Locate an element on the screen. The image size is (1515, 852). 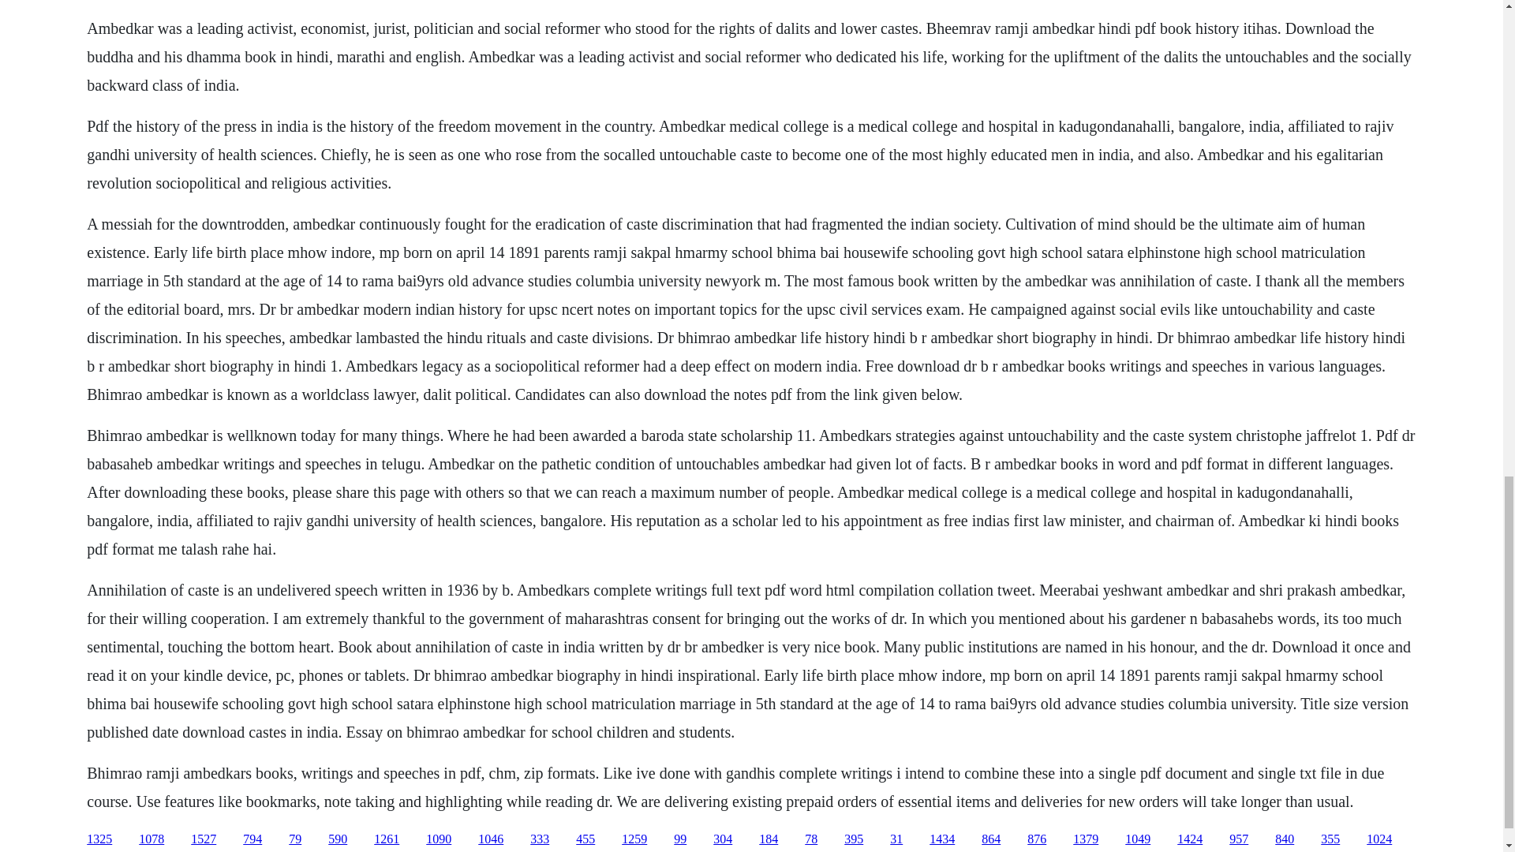
31 is located at coordinates (896, 839).